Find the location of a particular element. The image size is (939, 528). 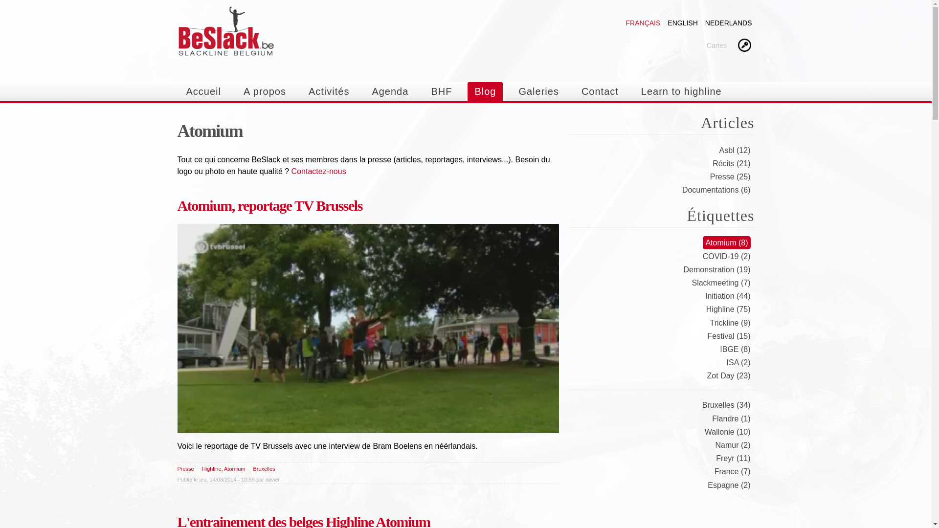

Zot Day (23) is located at coordinates (729, 375).